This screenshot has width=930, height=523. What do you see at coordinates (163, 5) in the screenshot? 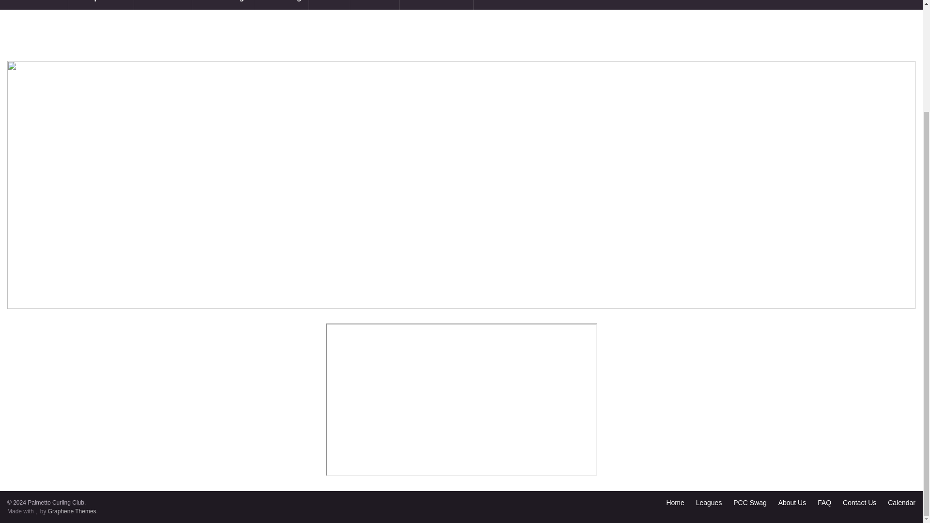
I see `Club News` at bounding box center [163, 5].